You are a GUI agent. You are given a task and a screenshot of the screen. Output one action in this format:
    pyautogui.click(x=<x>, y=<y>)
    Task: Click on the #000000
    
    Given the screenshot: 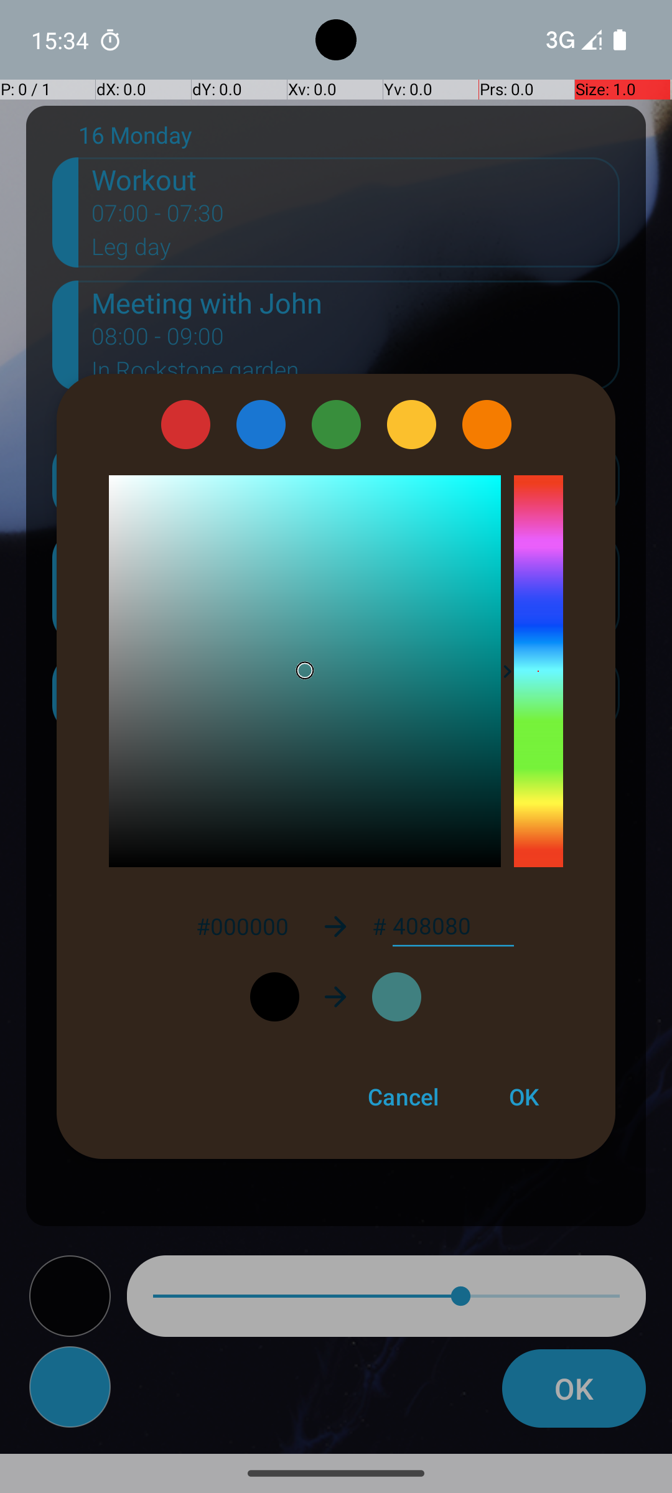 What is the action you would take?
    pyautogui.click(x=242, y=926)
    